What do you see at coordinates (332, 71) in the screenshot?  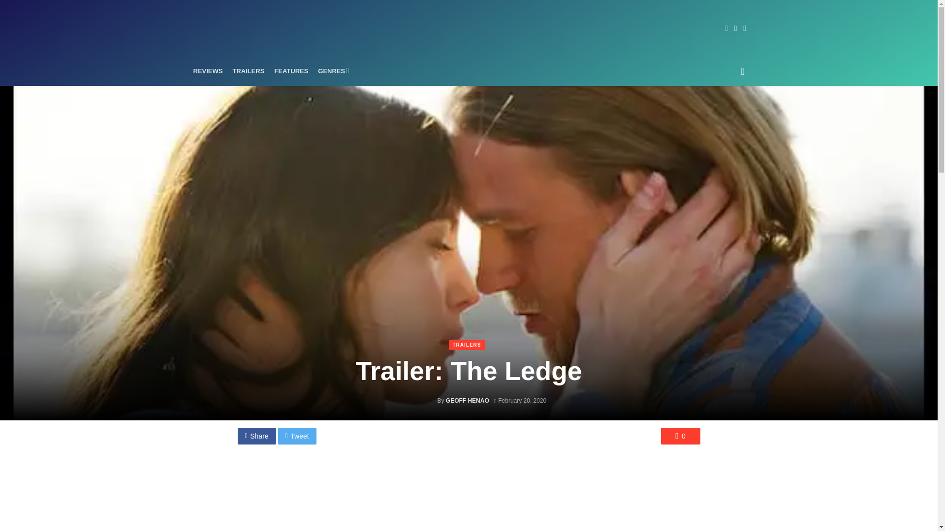 I see `Genres` at bounding box center [332, 71].